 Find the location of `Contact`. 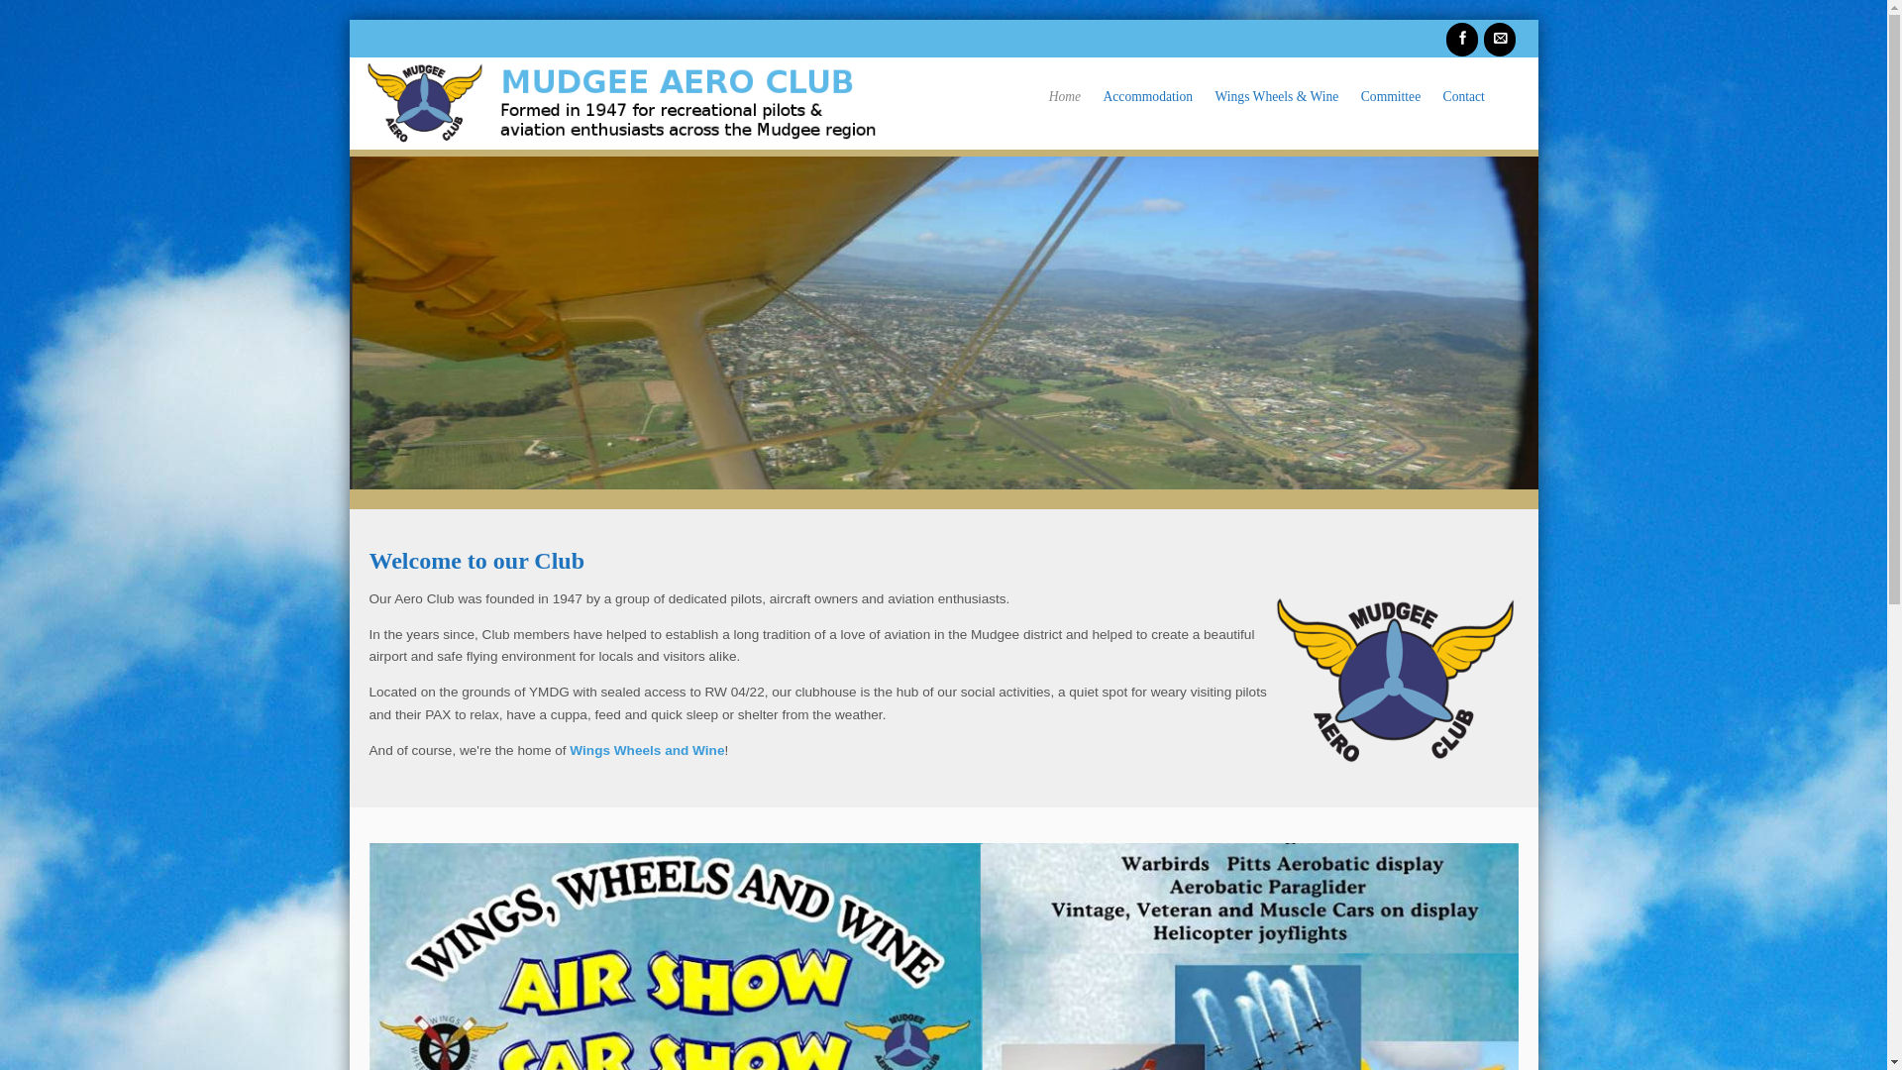

Contact is located at coordinates (1464, 97).